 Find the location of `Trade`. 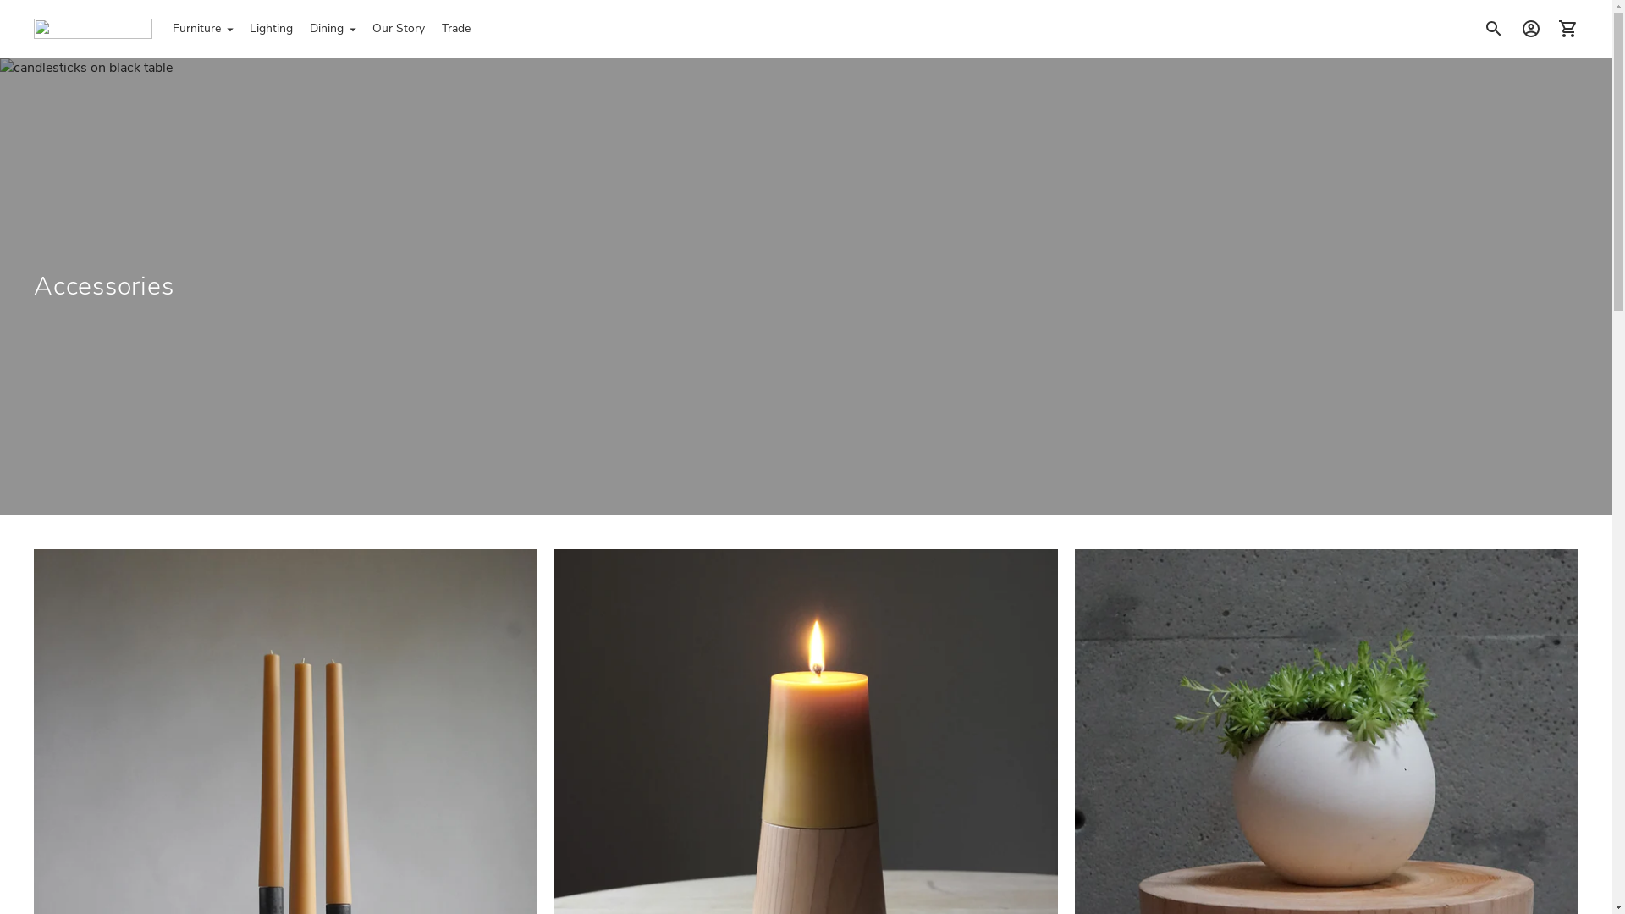

Trade is located at coordinates (456, 29).